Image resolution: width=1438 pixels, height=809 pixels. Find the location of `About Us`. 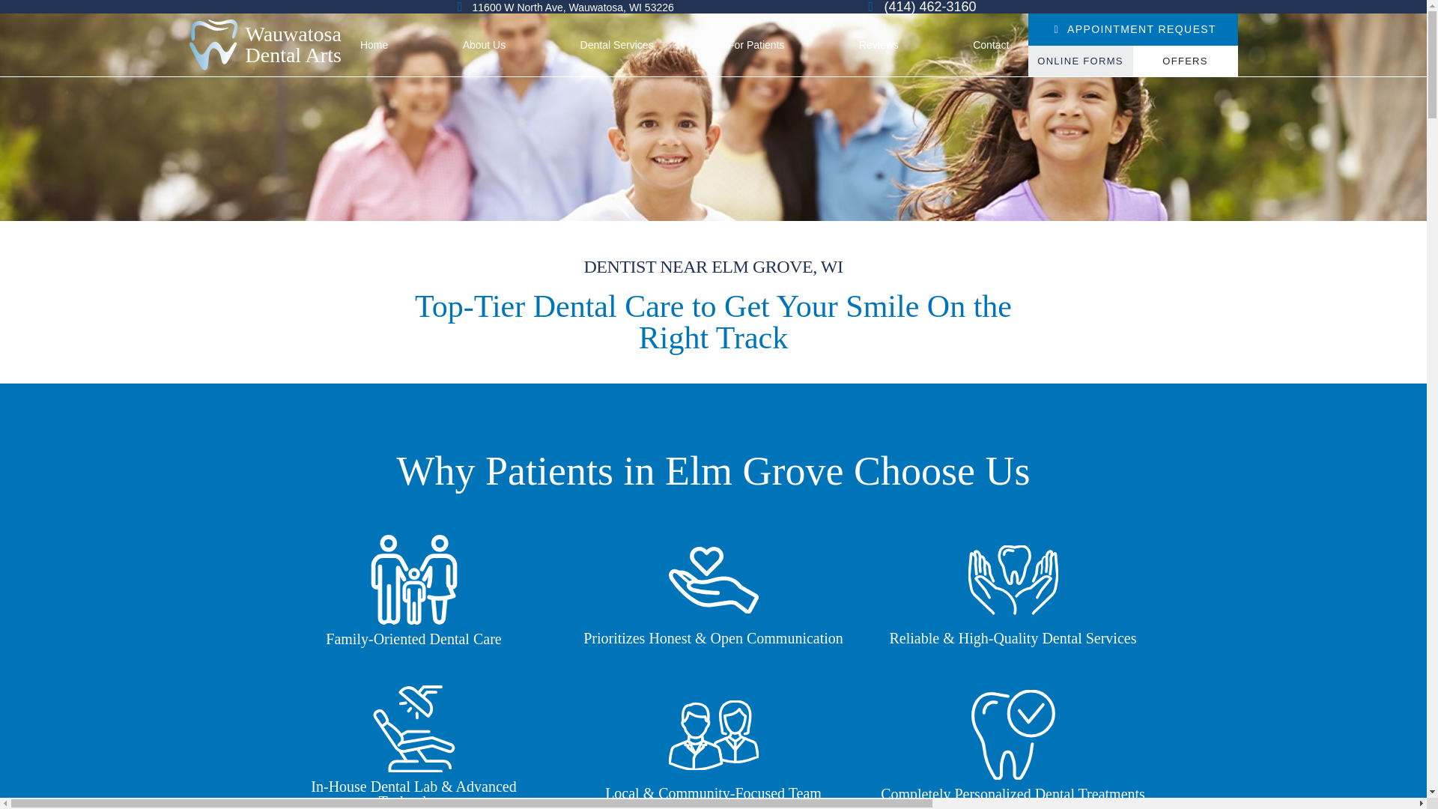

About Us is located at coordinates (374, 45).